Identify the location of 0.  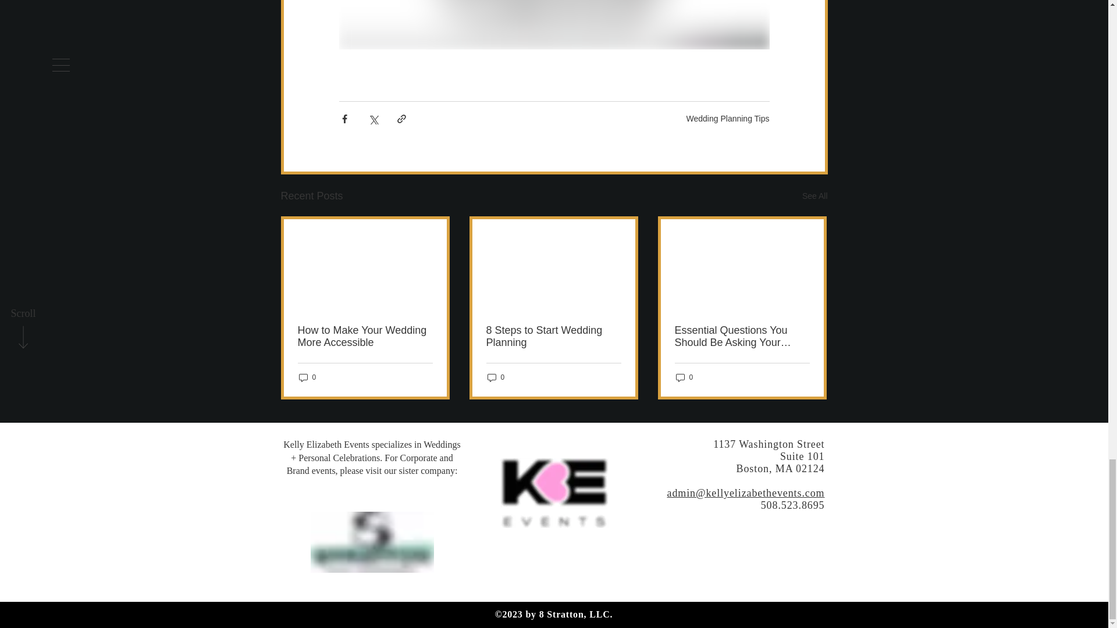
(684, 377).